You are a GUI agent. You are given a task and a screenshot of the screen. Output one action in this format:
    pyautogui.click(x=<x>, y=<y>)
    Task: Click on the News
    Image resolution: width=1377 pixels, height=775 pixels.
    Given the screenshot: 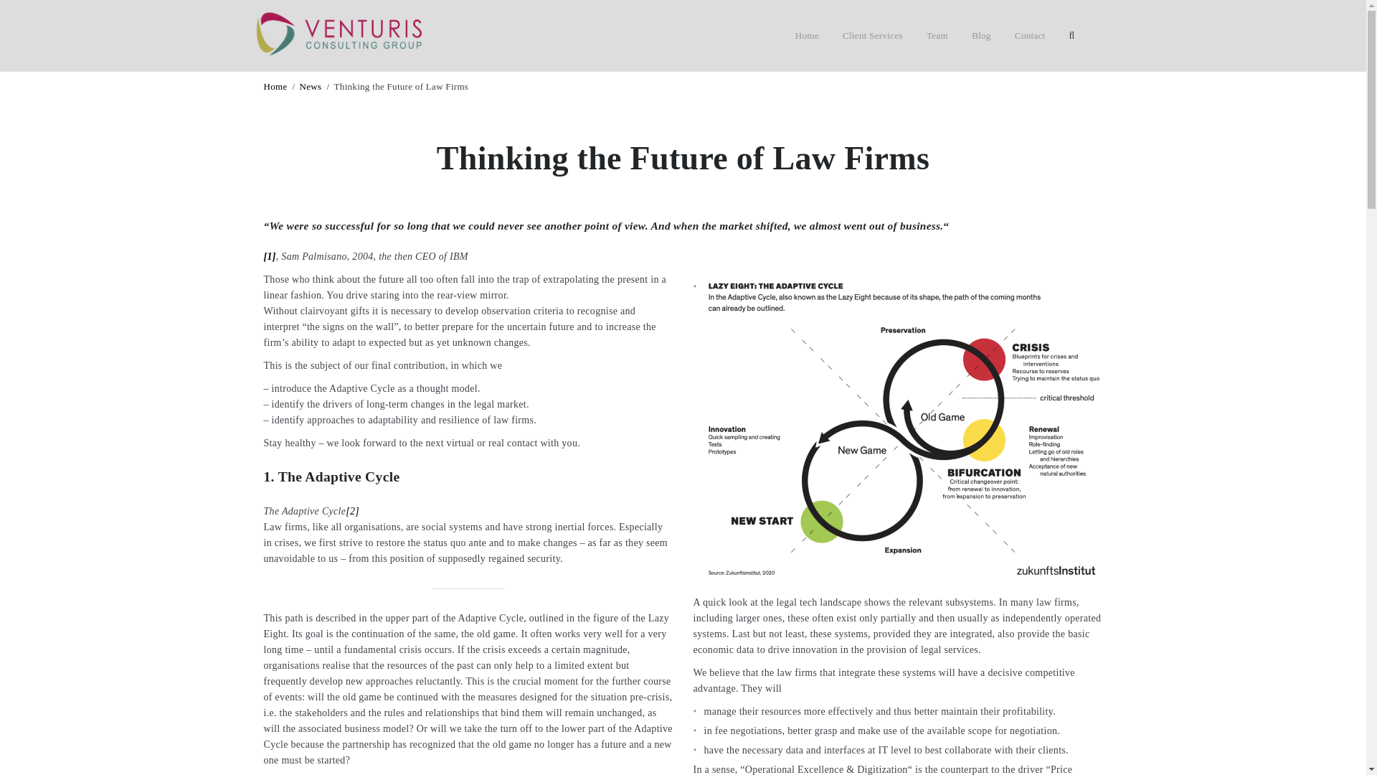 What is the action you would take?
    pyautogui.click(x=316, y=86)
    